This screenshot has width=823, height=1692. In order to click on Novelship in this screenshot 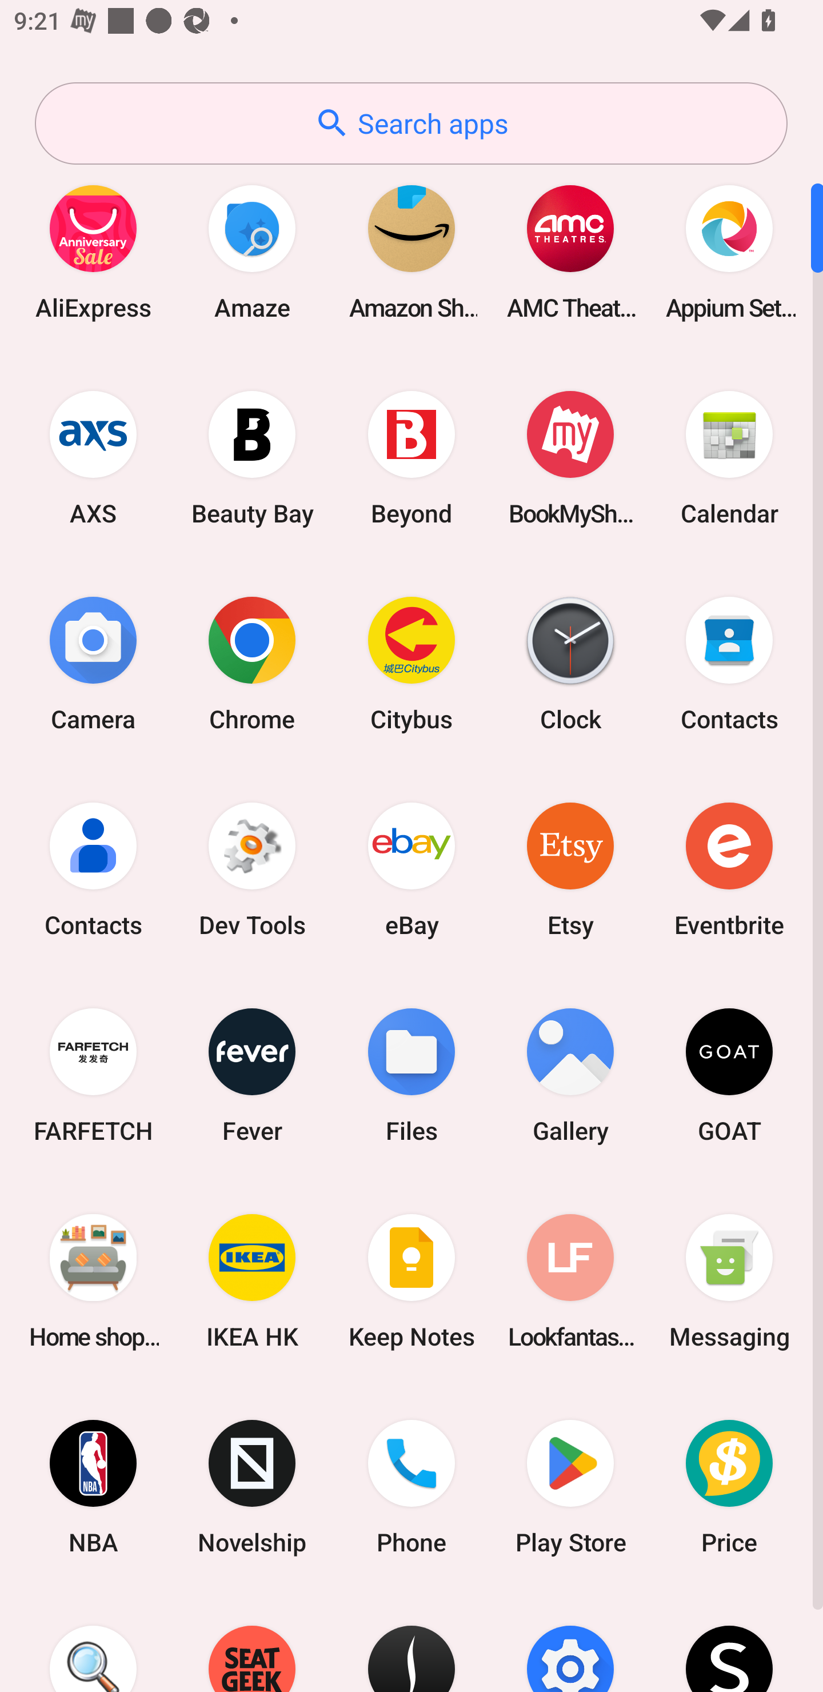, I will do `click(252, 1487)`.